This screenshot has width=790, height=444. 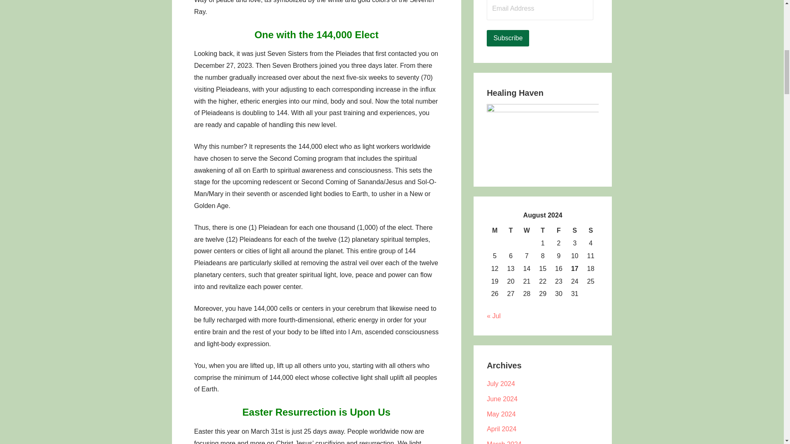 What do you see at coordinates (542, 231) in the screenshot?
I see `Thursday` at bounding box center [542, 231].